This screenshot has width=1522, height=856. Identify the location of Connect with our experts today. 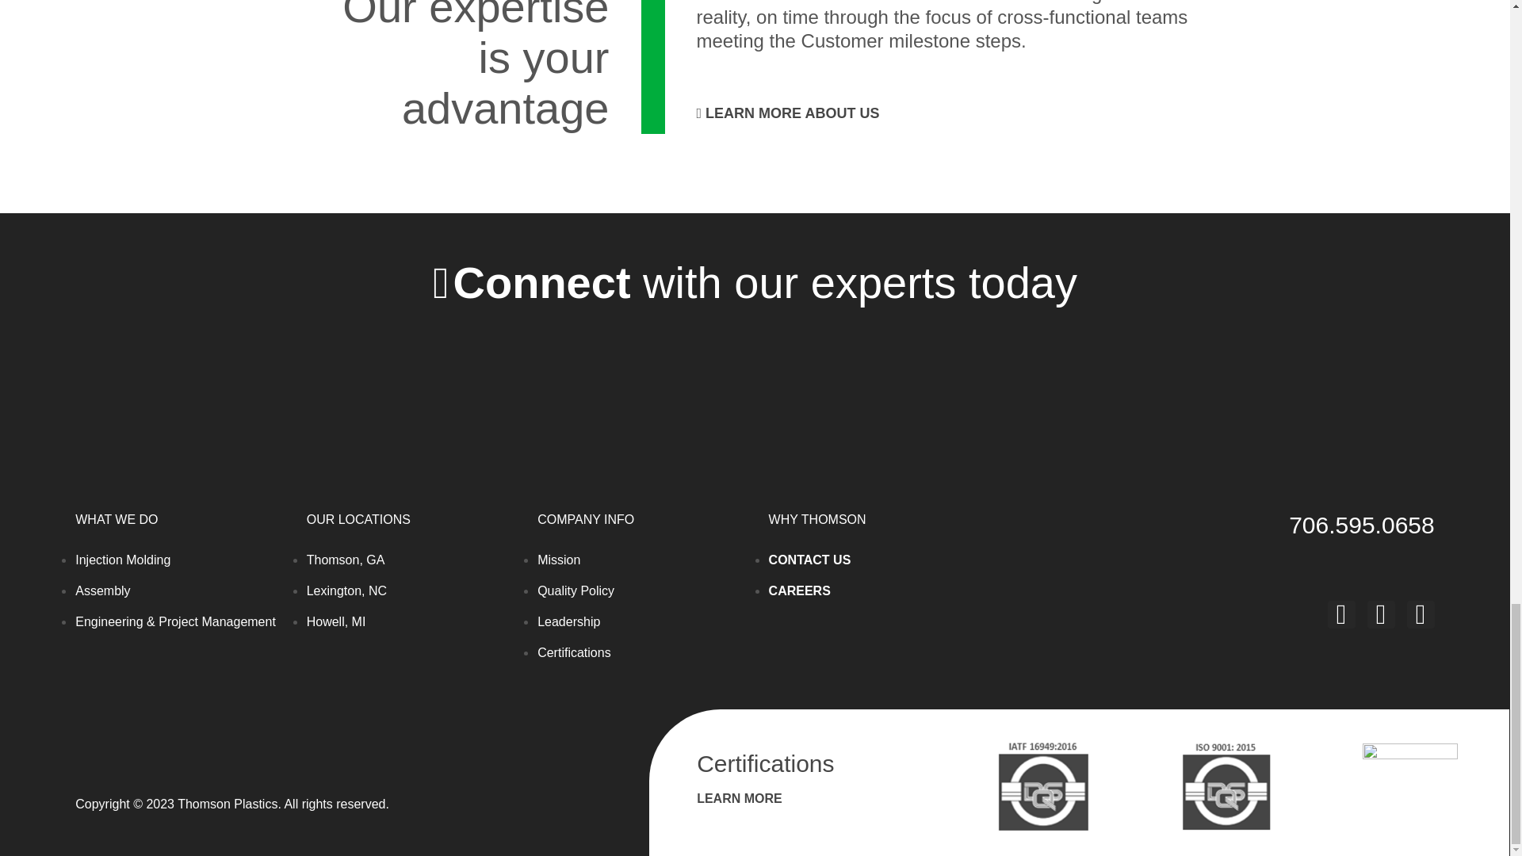
(755, 283).